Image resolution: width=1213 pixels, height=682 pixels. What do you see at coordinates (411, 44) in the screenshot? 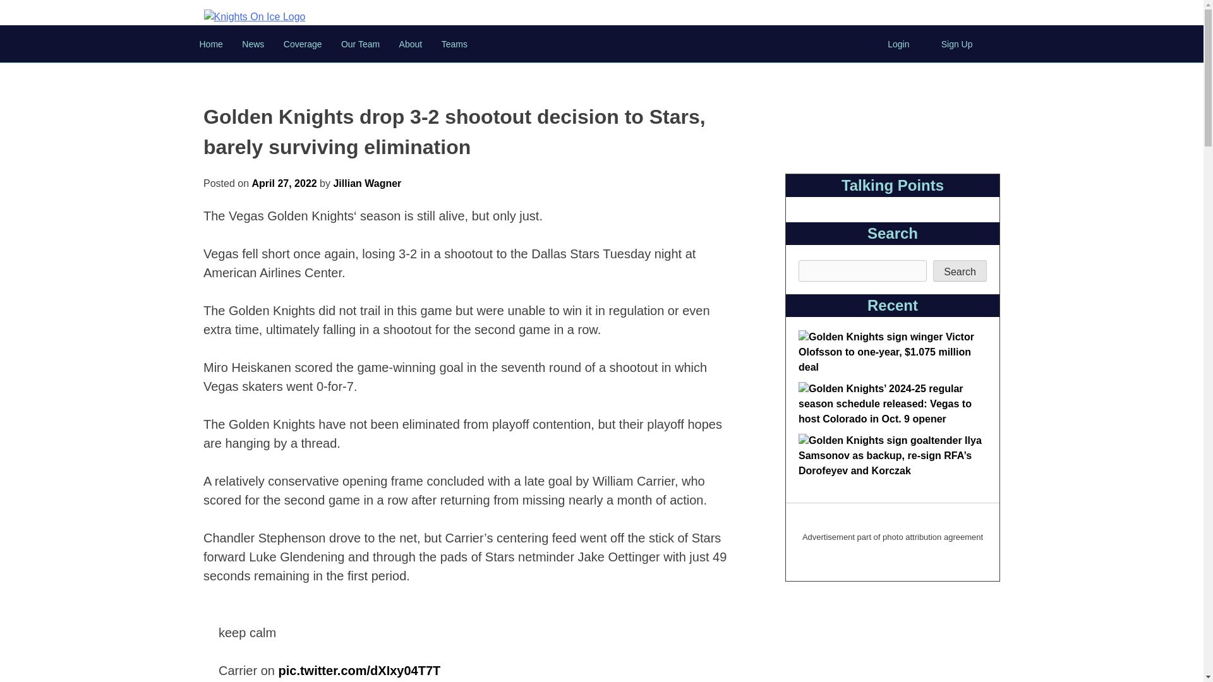
I see `About` at bounding box center [411, 44].